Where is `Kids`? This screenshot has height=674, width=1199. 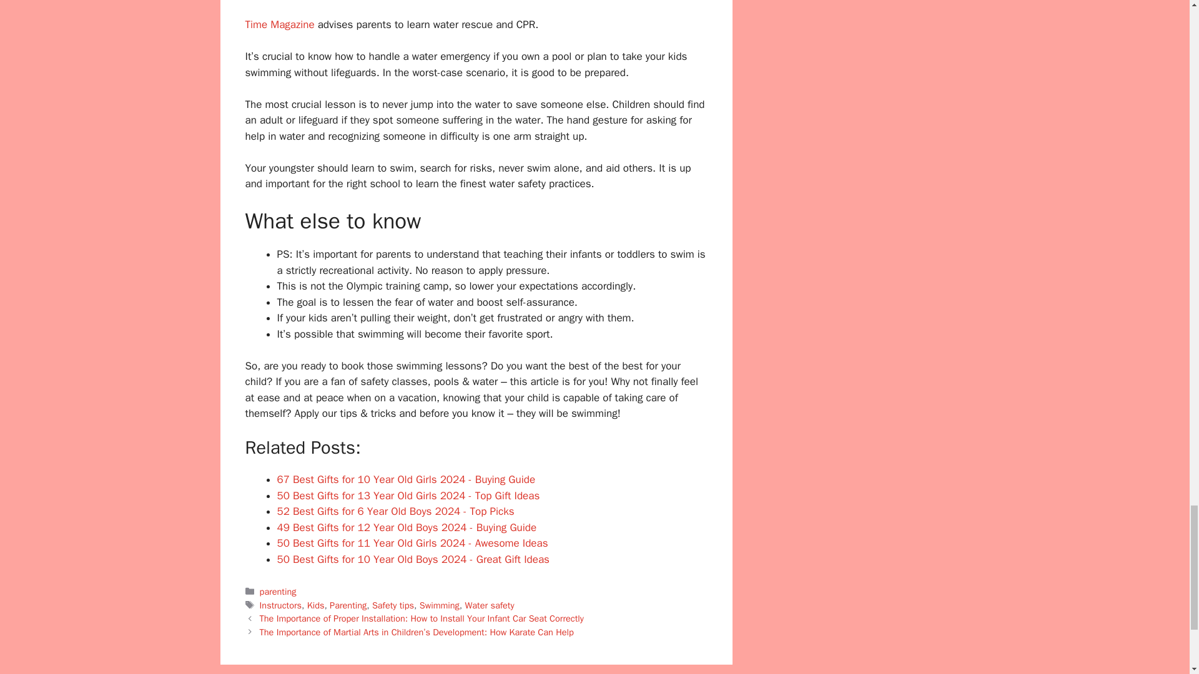
Kids is located at coordinates (316, 605).